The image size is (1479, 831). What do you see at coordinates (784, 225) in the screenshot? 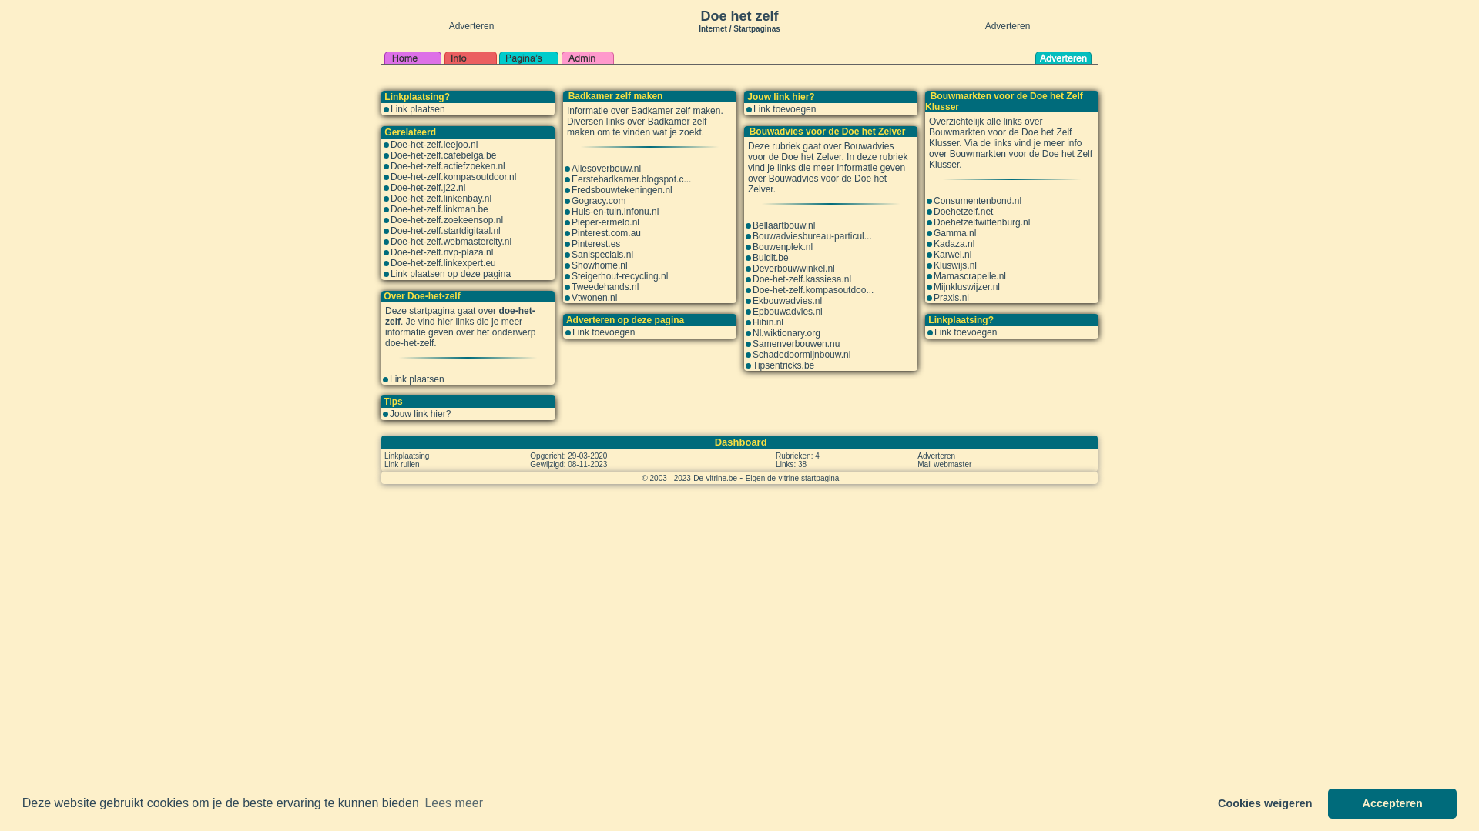
I see `Bellaartbouw.nl` at bounding box center [784, 225].